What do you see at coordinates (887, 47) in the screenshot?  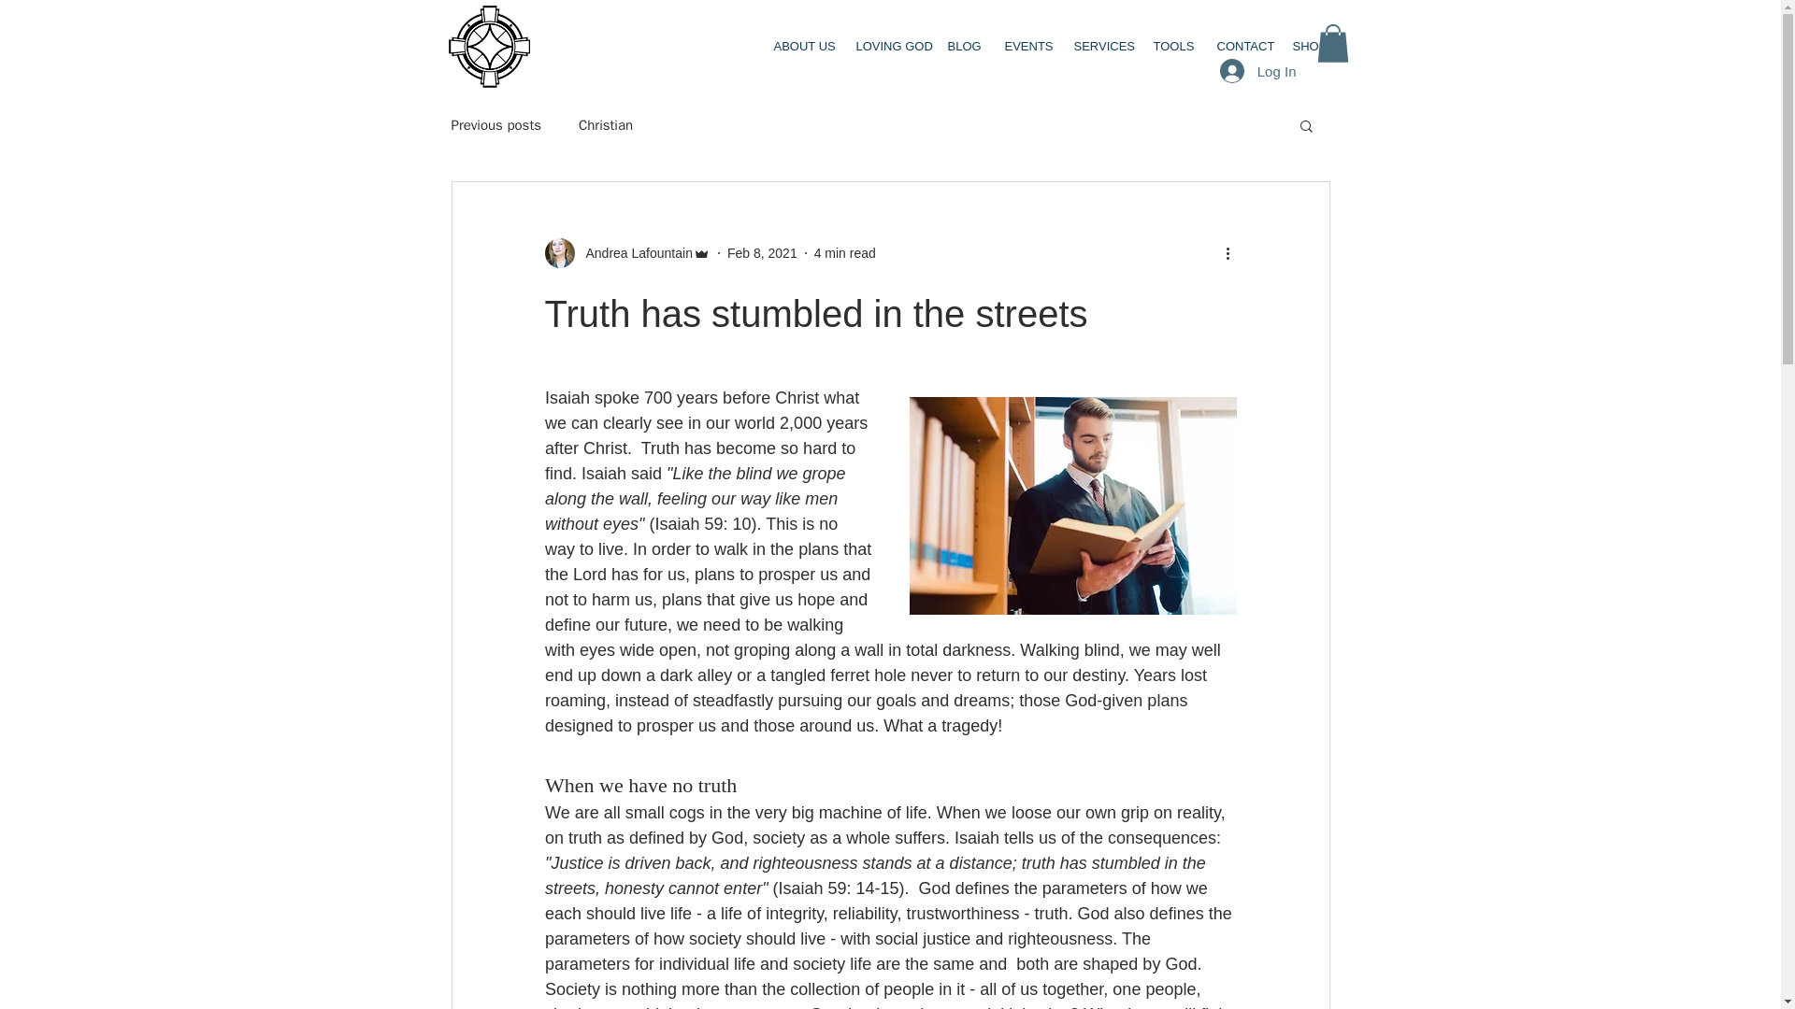 I see `LOVING GOD` at bounding box center [887, 47].